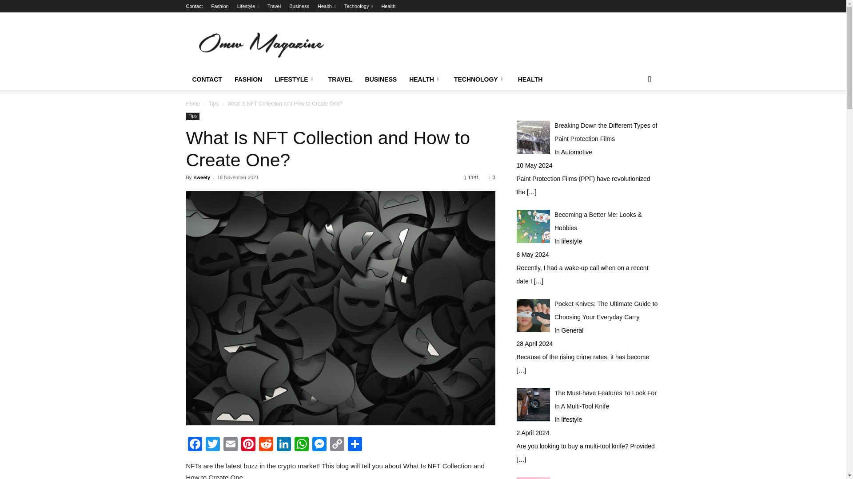  Describe the element at coordinates (230, 444) in the screenshot. I see `Email` at that location.